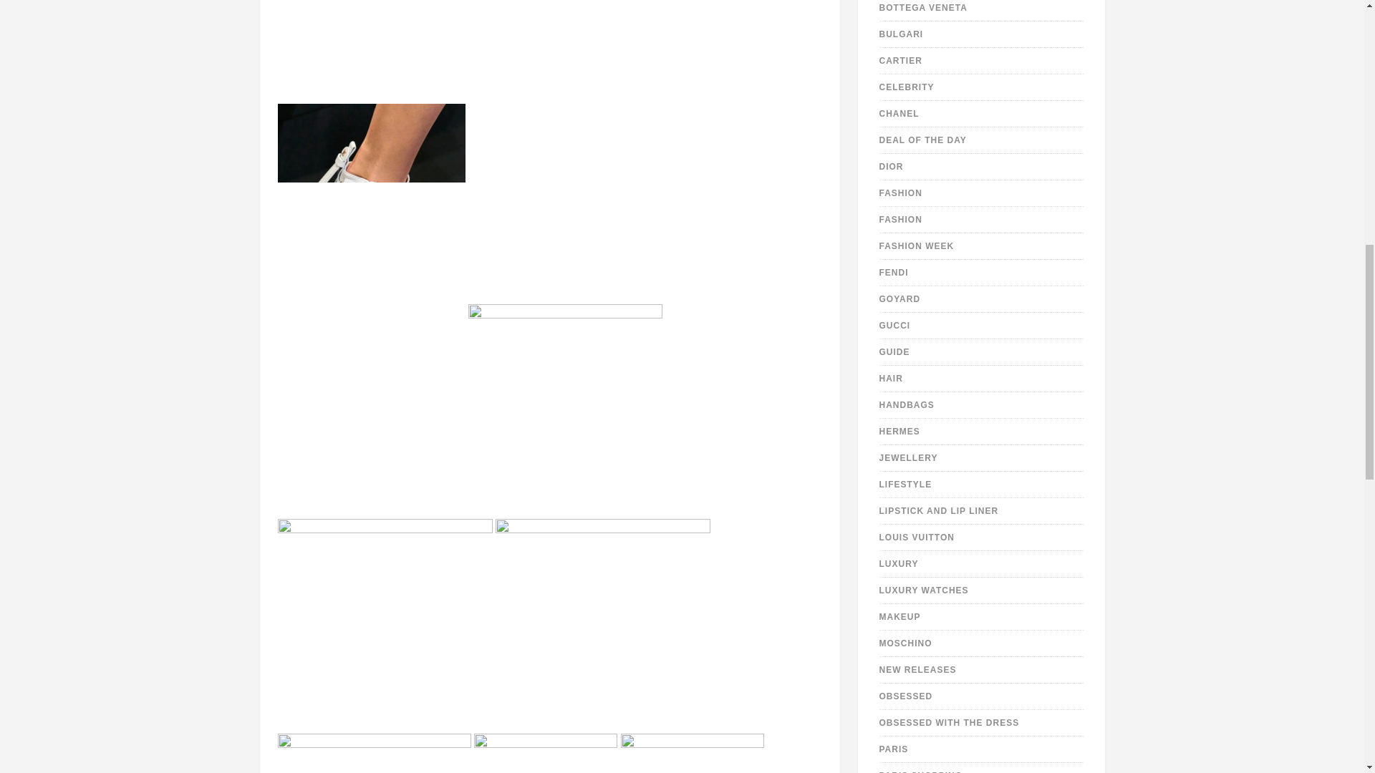 The image size is (1375, 773). Describe the element at coordinates (924, 8) in the screenshot. I see `BOTTEGA VENETA` at that location.